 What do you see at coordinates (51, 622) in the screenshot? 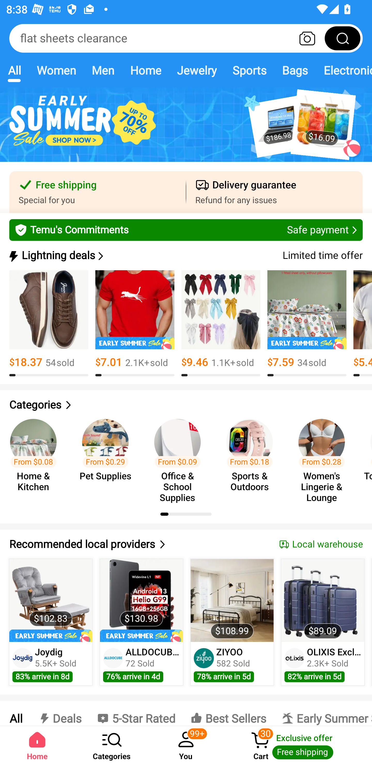
I see `$102.83 Joydig 5.5K+ Sold 83% arrive in 8d` at bounding box center [51, 622].